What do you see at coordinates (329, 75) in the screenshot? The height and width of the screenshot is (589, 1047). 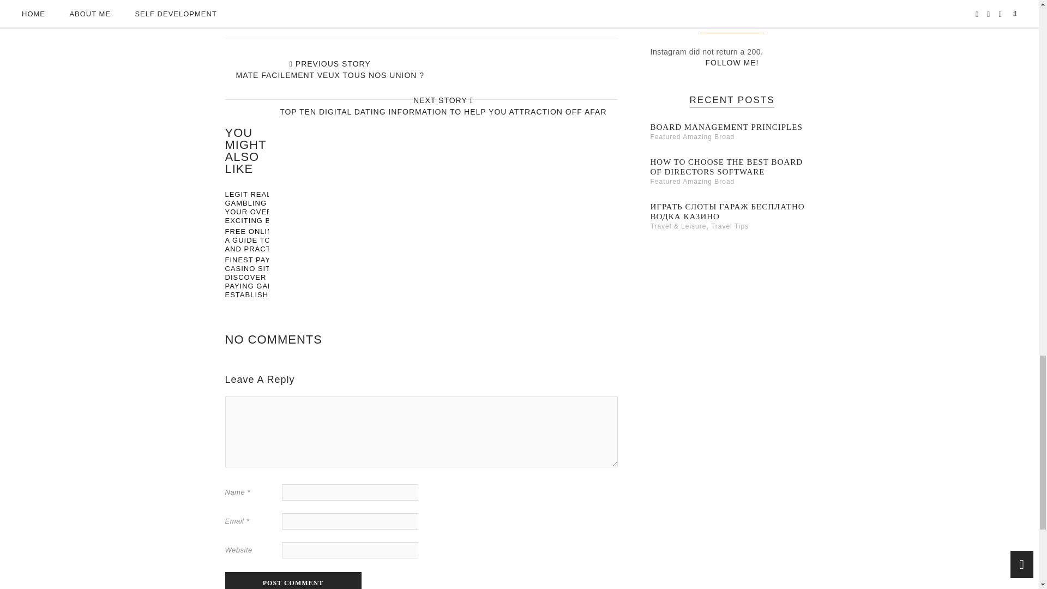 I see `MATE FACILEMENT VEUX TOUS NOS UNION ?` at bounding box center [329, 75].